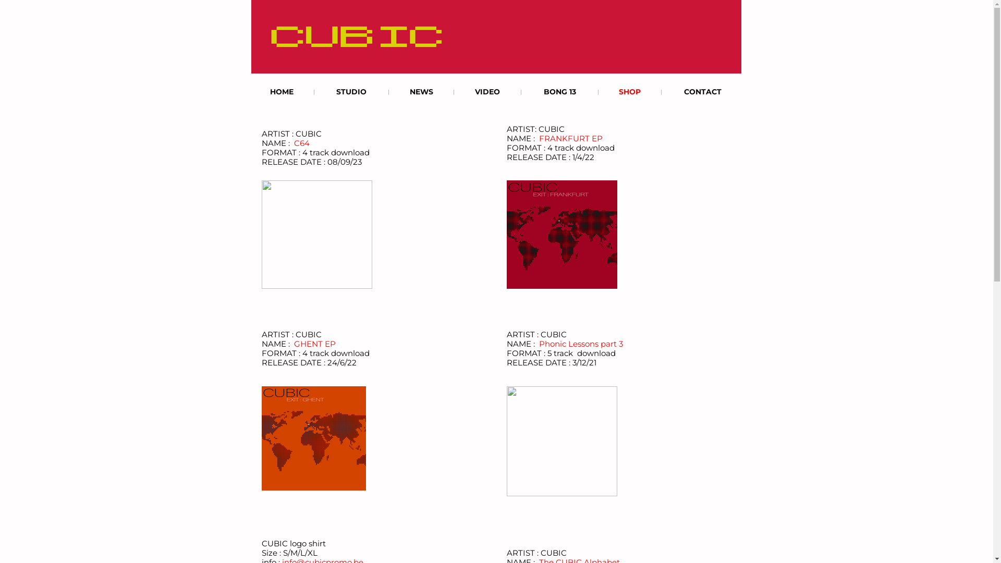  Describe the element at coordinates (421, 92) in the screenshot. I see `NEWS` at that location.